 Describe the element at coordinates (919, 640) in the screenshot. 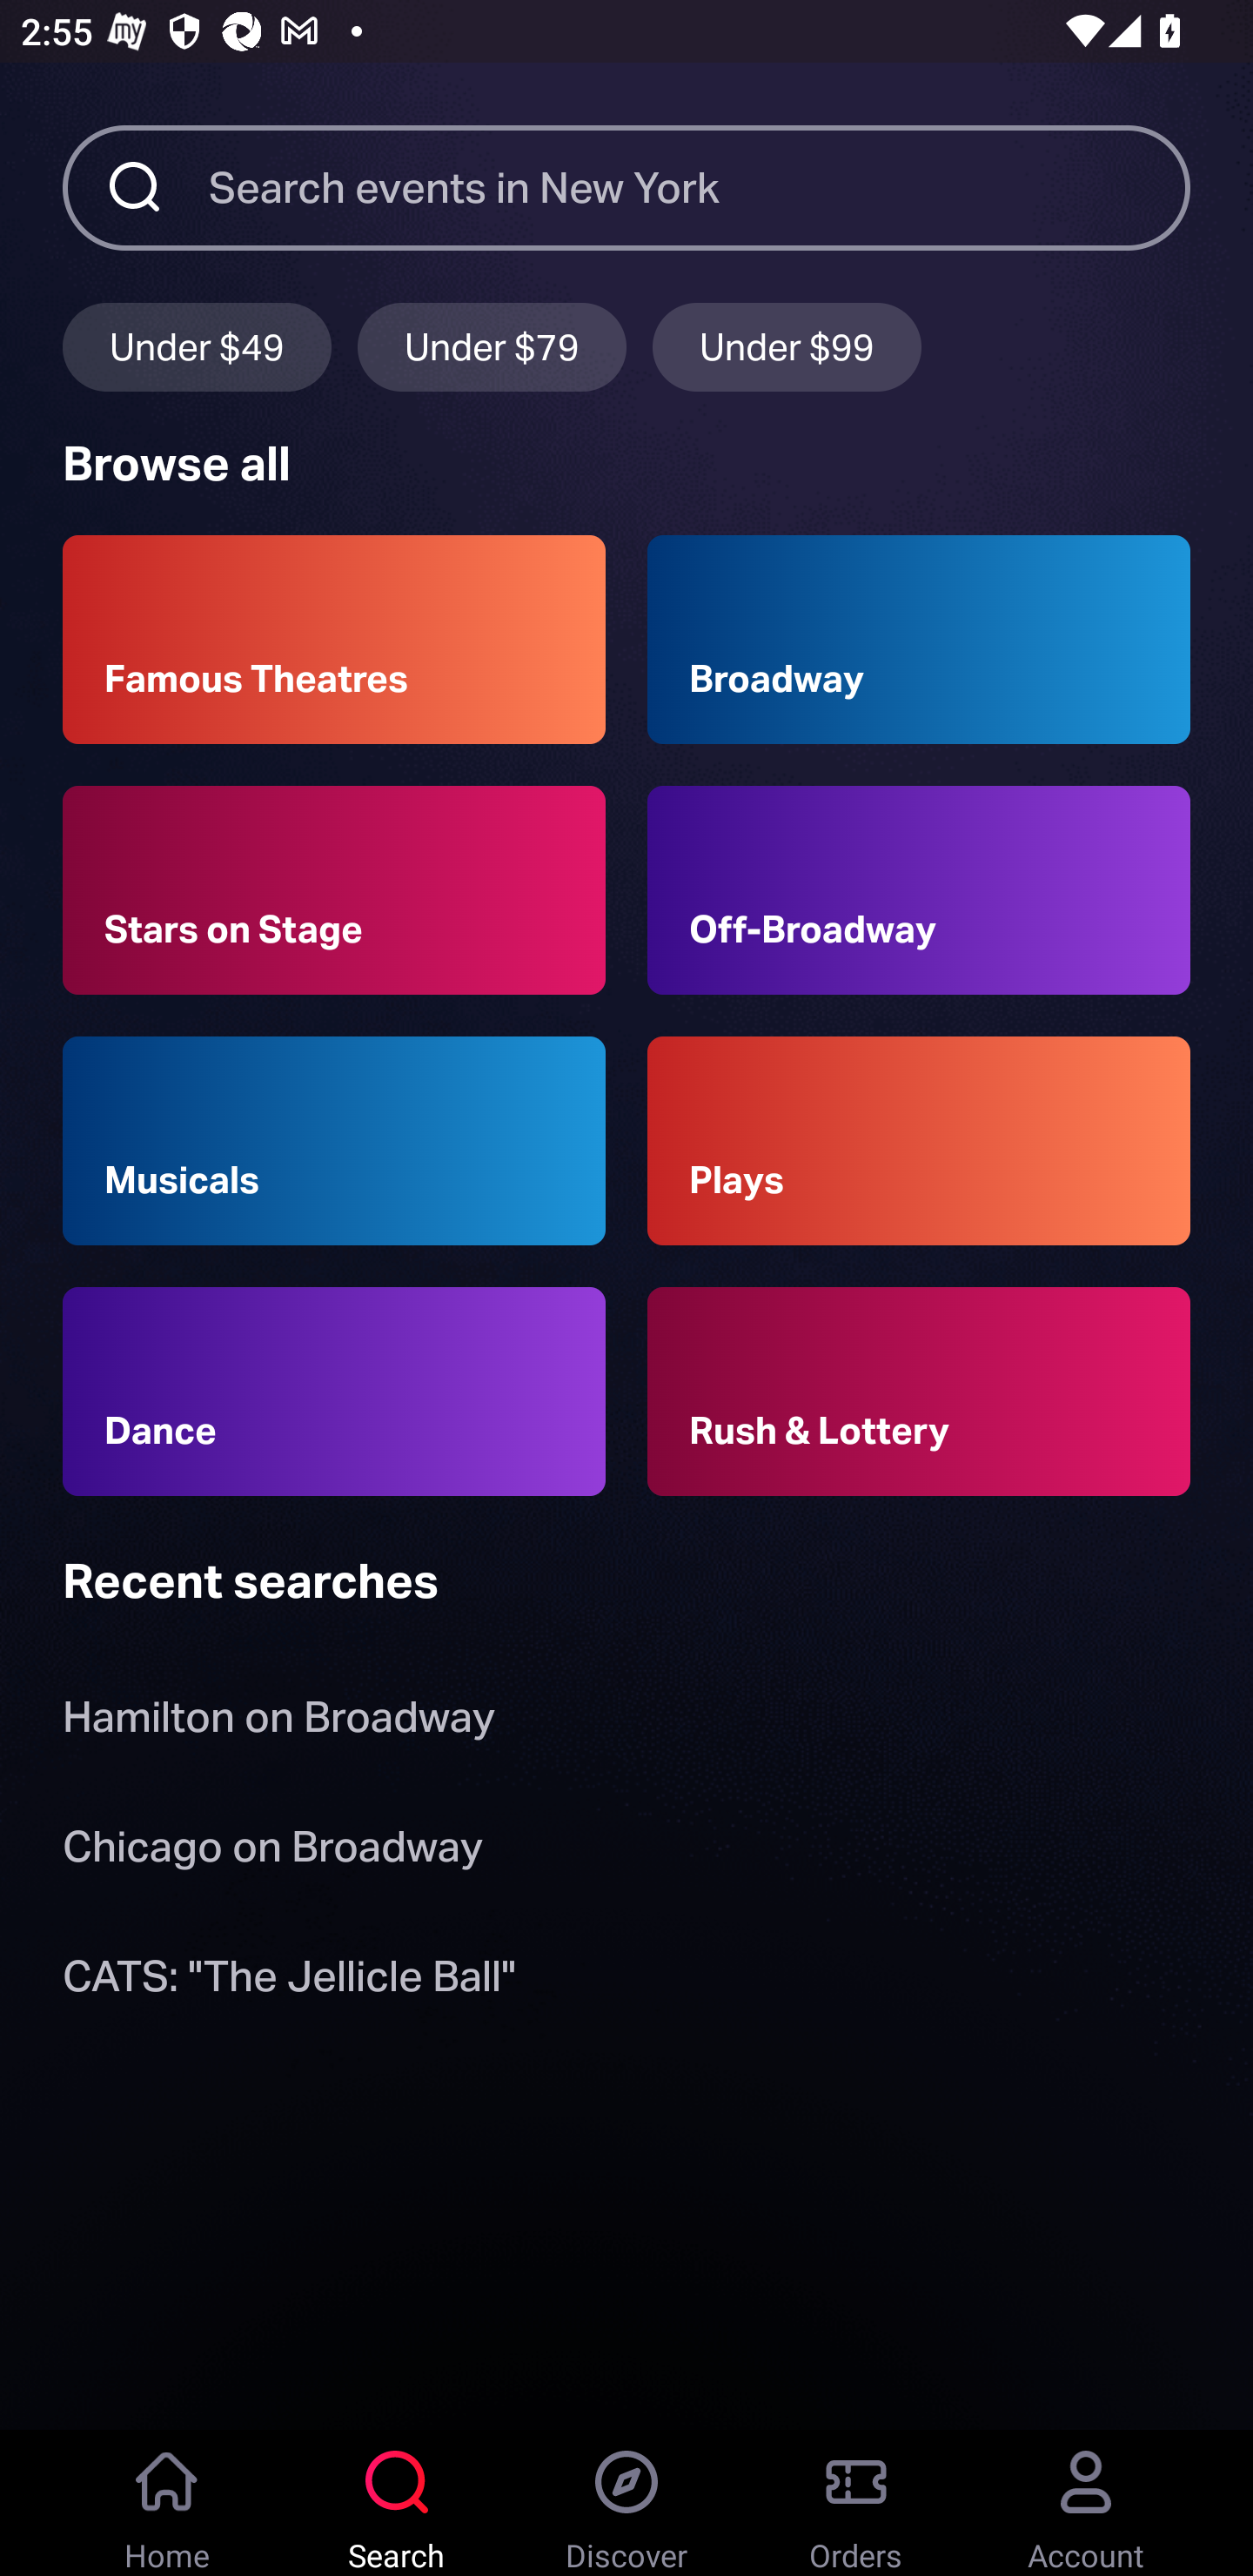

I see `Broadway` at that location.